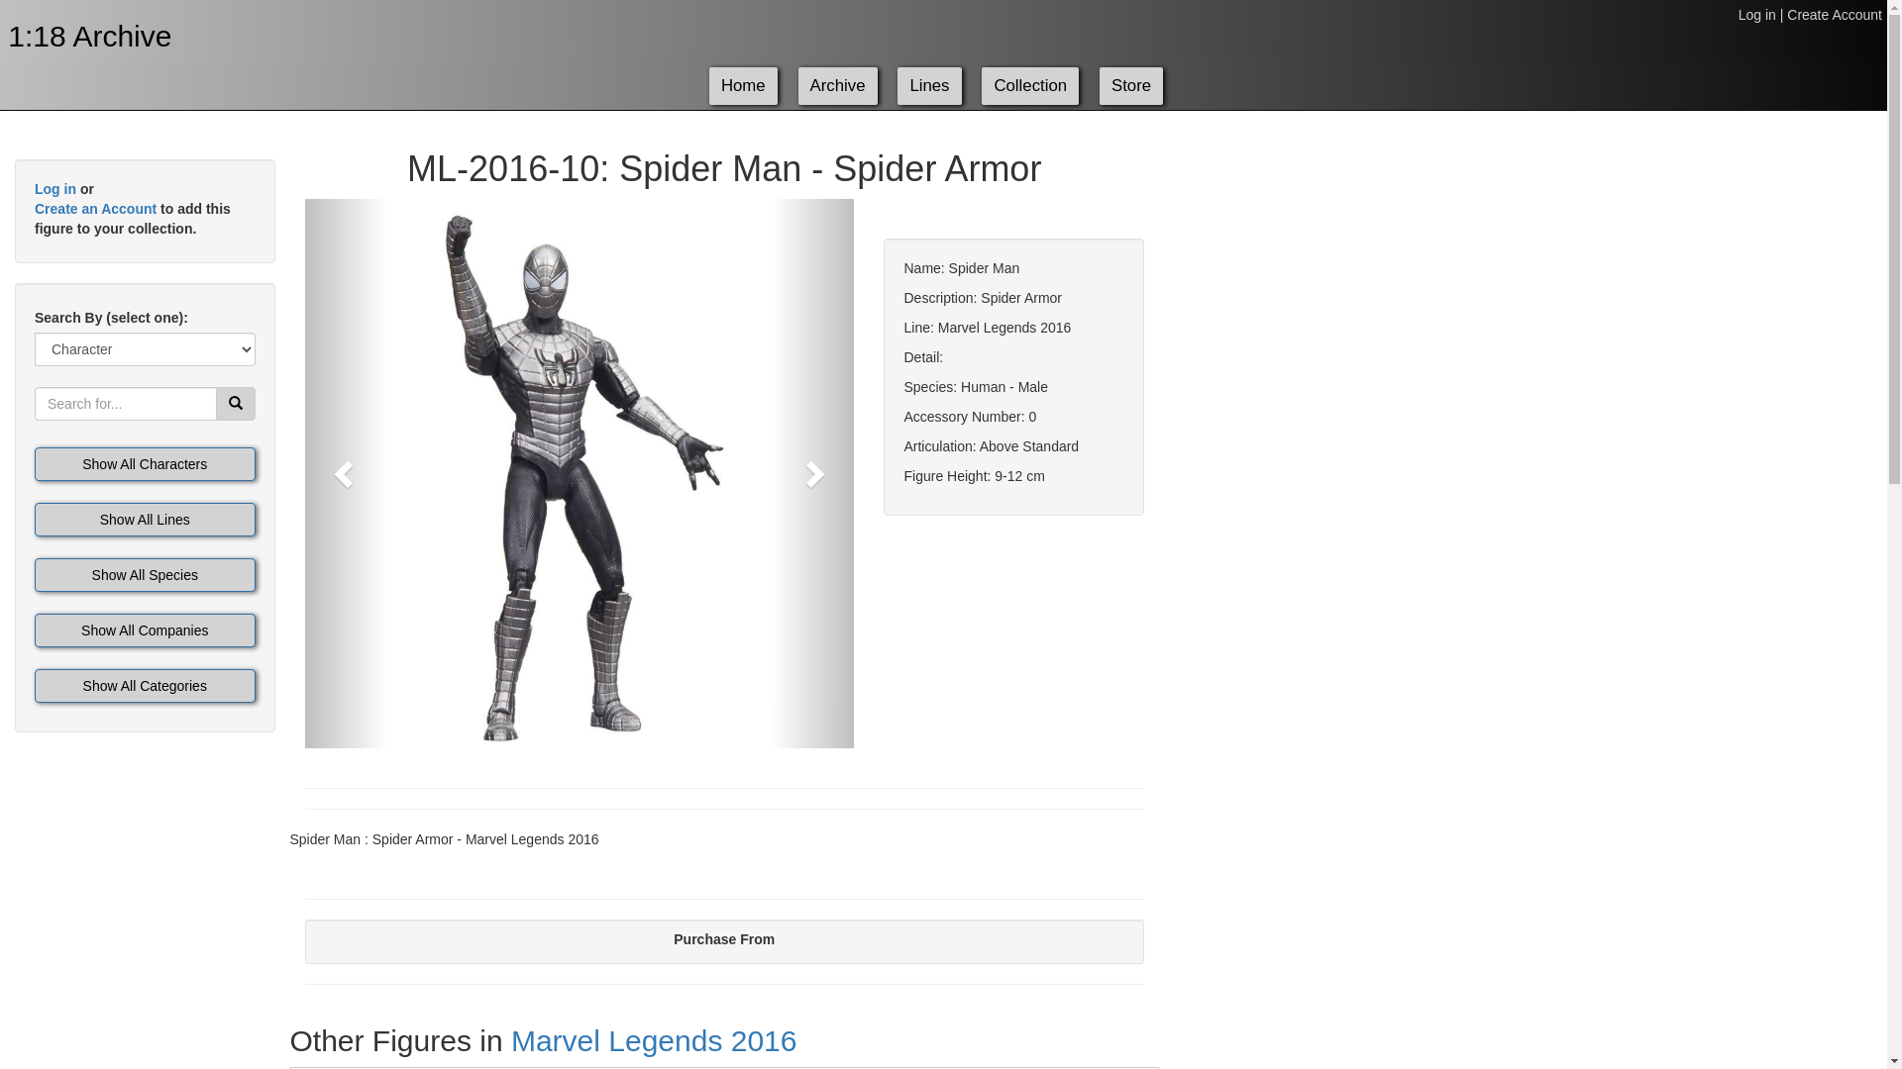 The height and width of the screenshot is (1069, 1902). Describe the element at coordinates (145, 464) in the screenshot. I see `Show All Characters` at that location.